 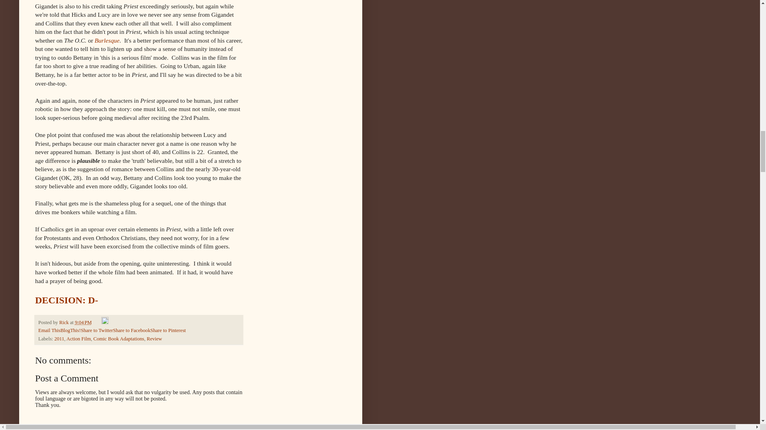 What do you see at coordinates (168, 330) in the screenshot?
I see `Share to Pinterest` at bounding box center [168, 330].